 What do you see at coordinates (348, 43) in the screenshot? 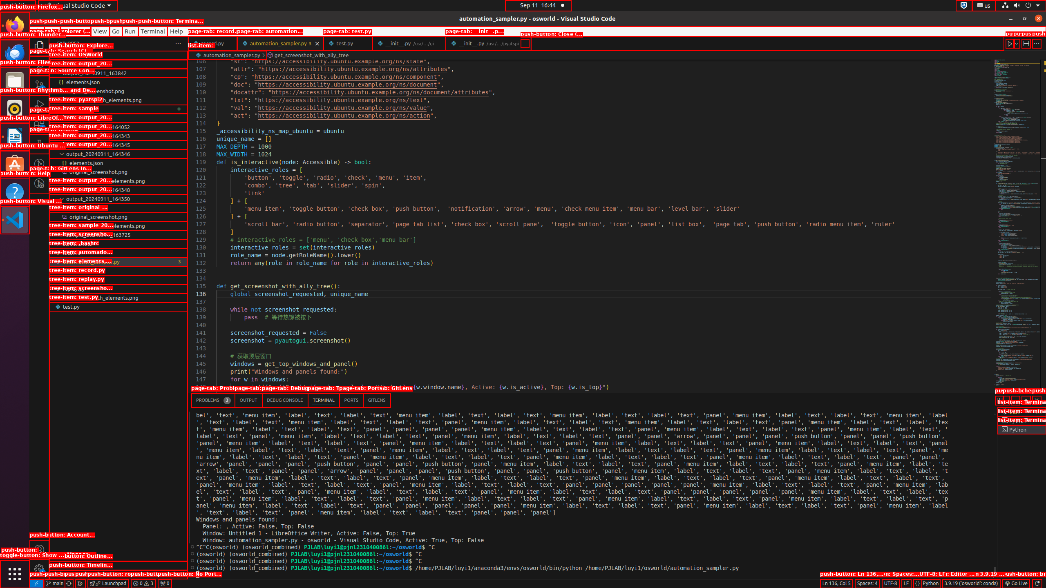
I see `test.py` at bounding box center [348, 43].